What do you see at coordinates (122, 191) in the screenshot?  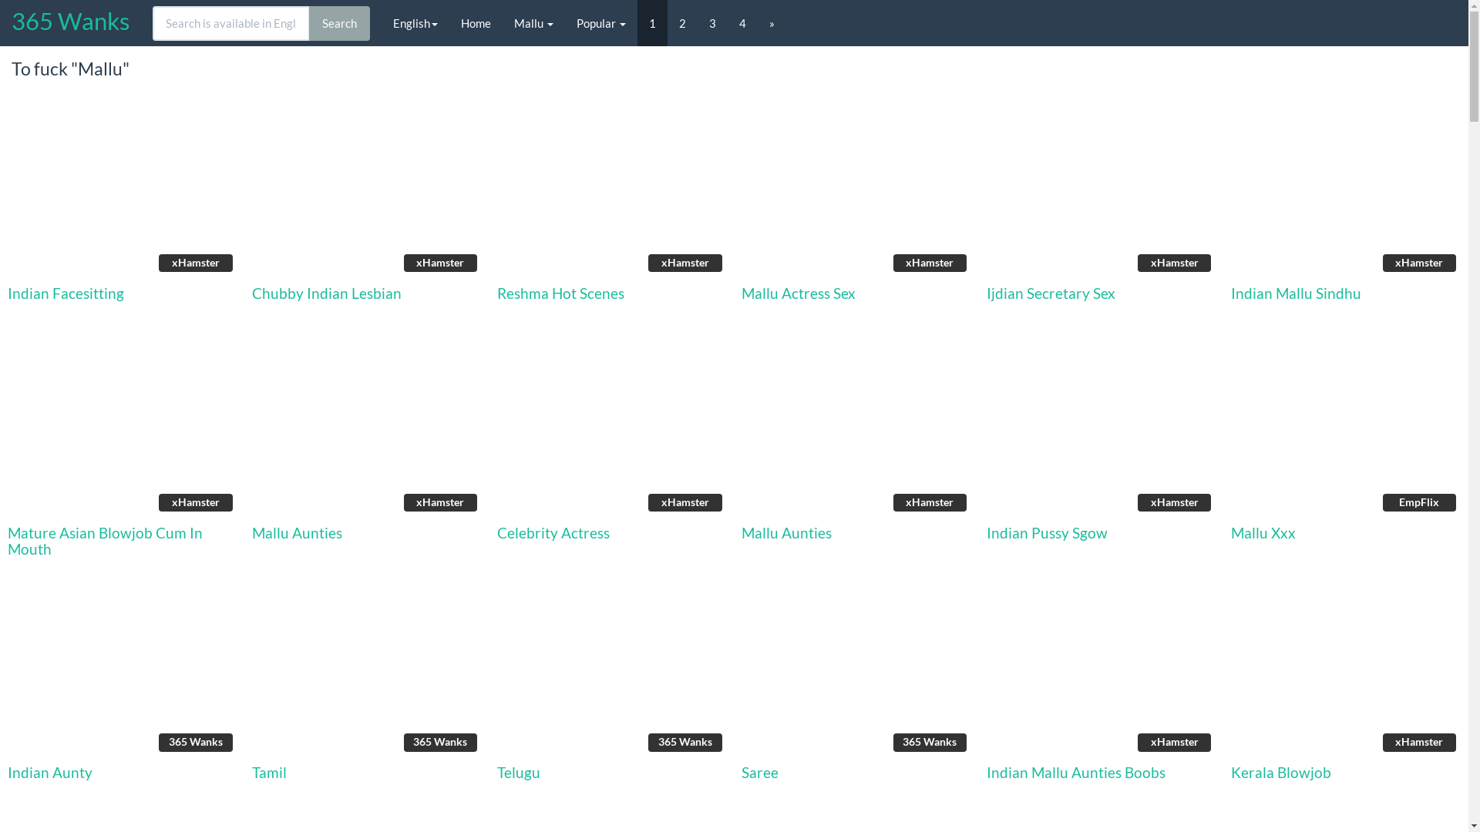 I see `xHamster` at bounding box center [122, 191].